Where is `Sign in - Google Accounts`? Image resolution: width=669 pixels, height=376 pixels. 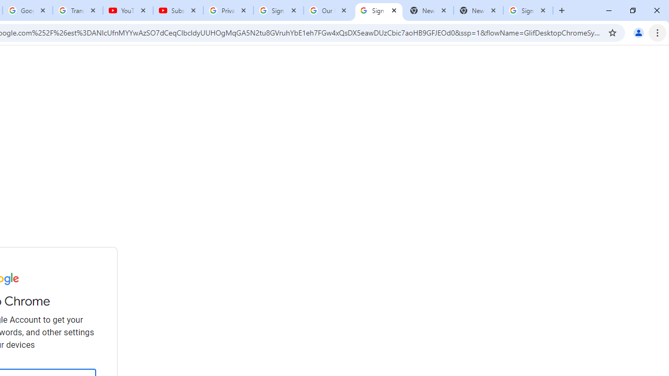
Sign in - Google Accounts is located at coordinates (379, 10).